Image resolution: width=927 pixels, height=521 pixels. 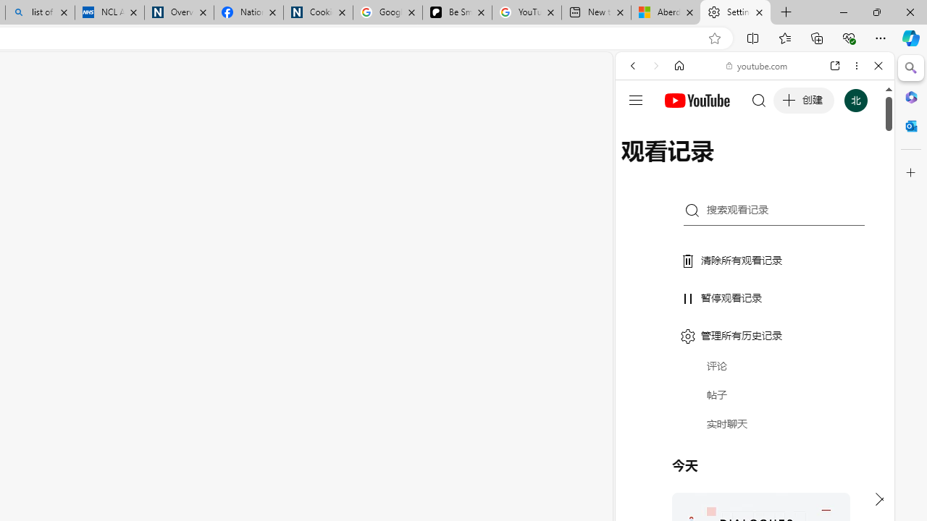 I want to click on Search videos from youtube.com, so click(x=729, y=476).